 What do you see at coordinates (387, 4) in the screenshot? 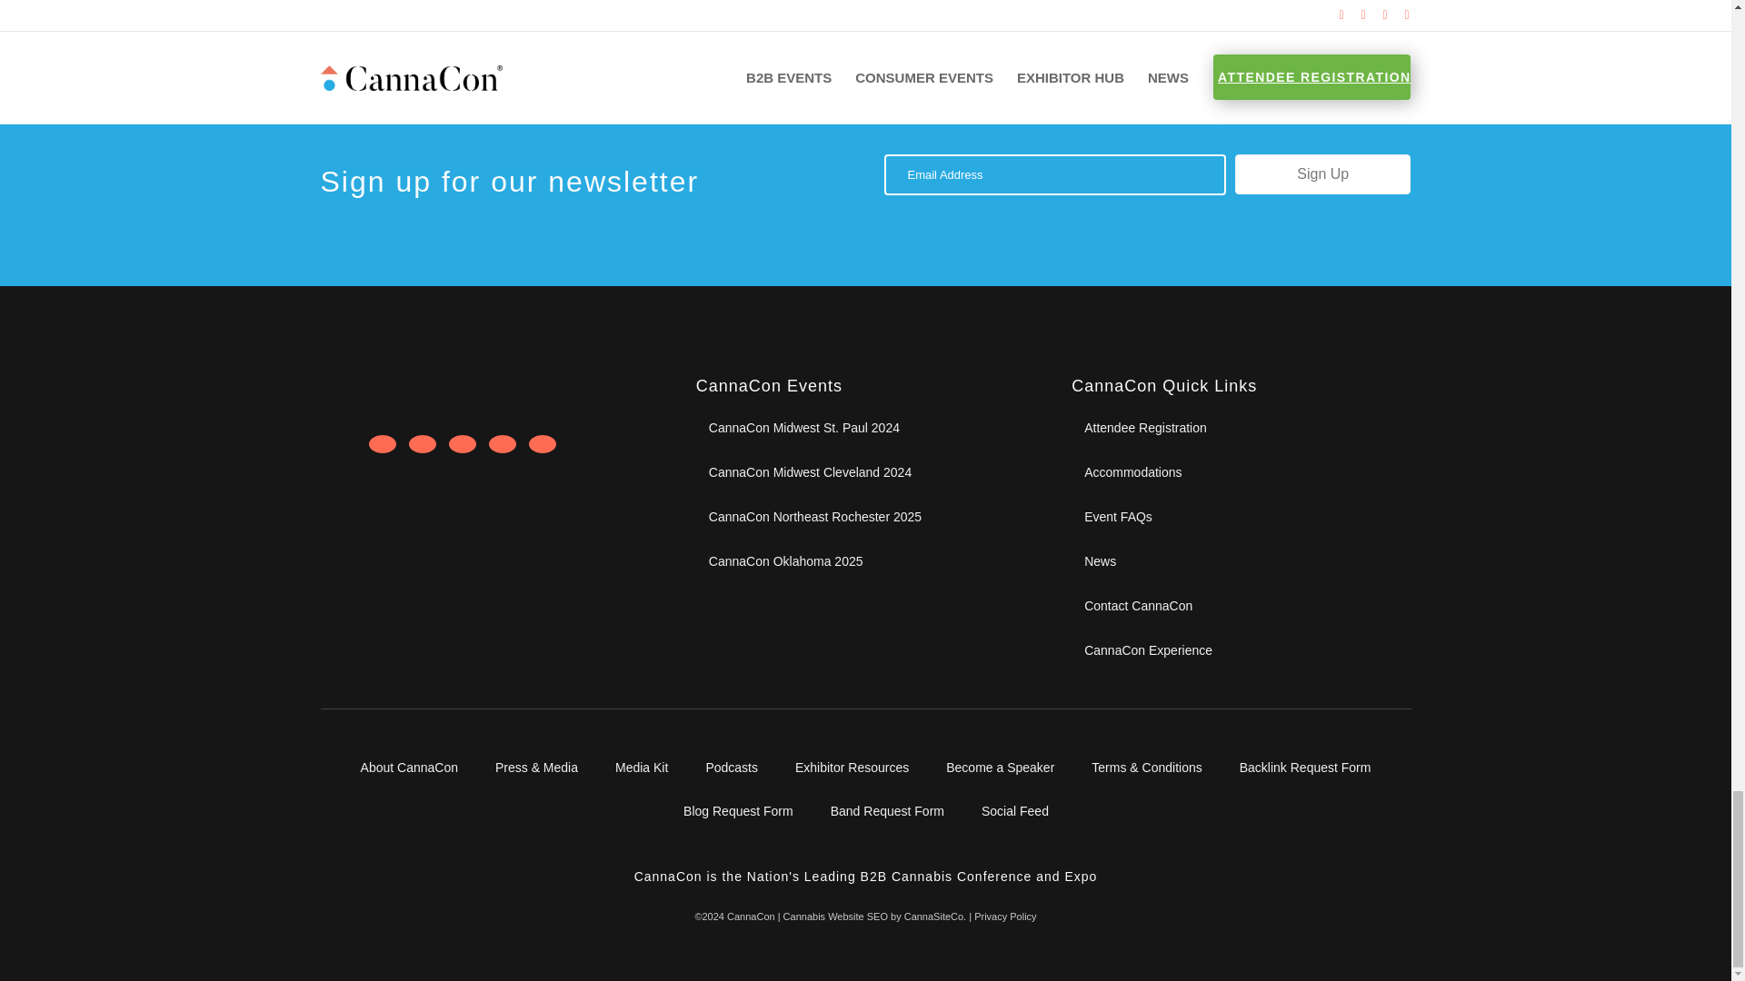
I see `Submit Comment` at bounding box center [387, 4].